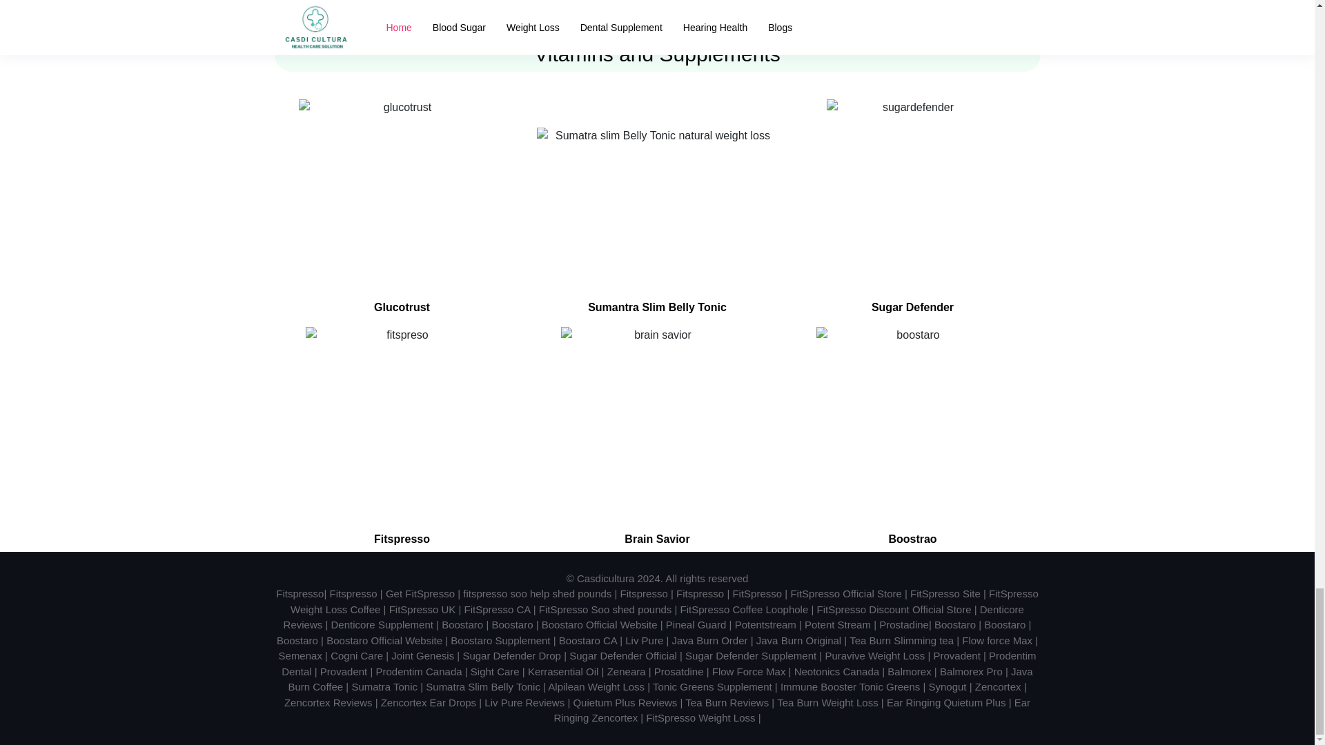 The width and height of the screenshot is (1325, 745). I want to click on FitSpresso Weight Loss Coffee, so click(664, 602).